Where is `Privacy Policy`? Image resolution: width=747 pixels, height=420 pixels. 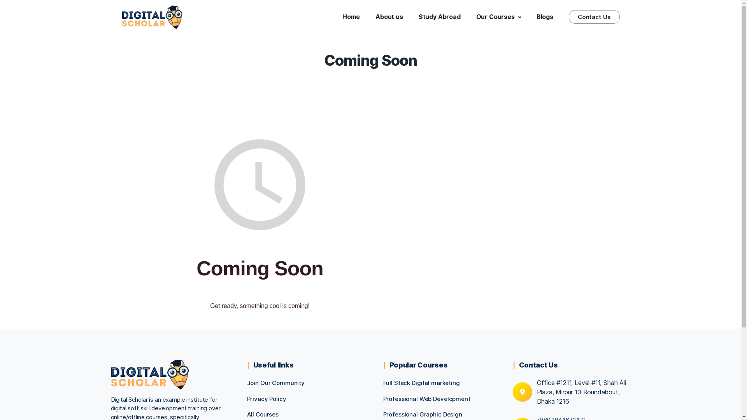 Privacy Policy is located at coordinates (266, 399).